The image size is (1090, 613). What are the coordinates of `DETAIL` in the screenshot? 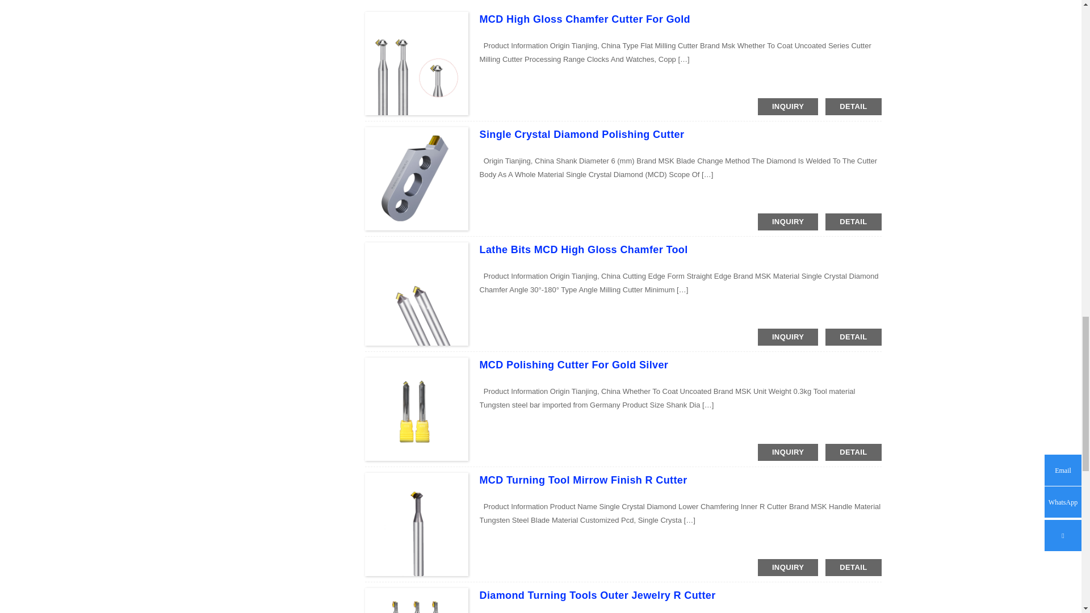 It's located at (853, 107).